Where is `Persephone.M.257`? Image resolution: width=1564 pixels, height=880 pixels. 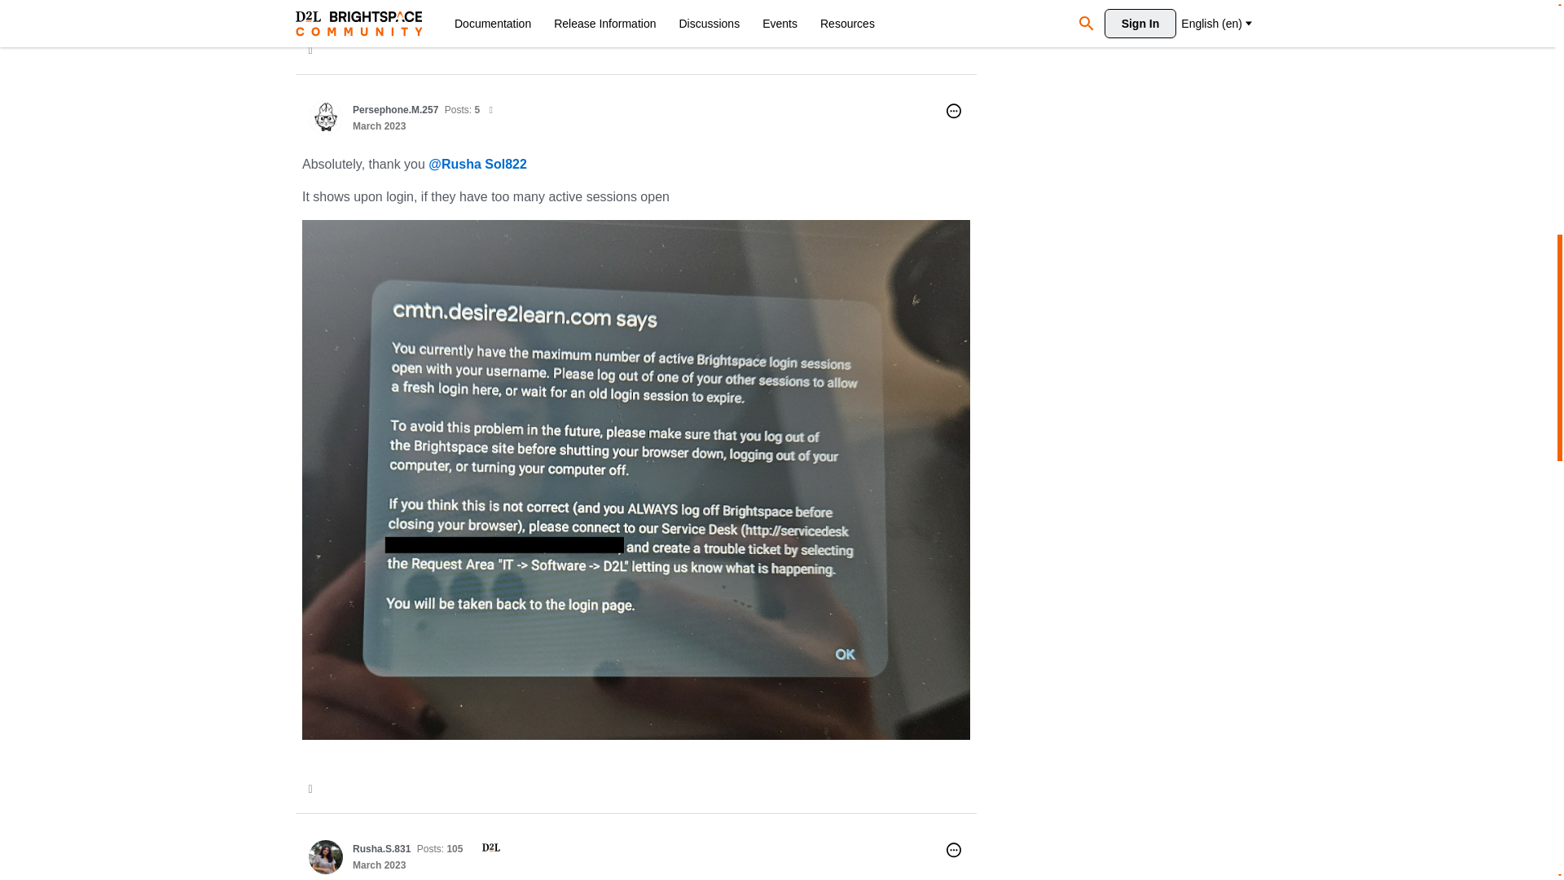 Persephone.M.257 is located at coordinates (395, 109).